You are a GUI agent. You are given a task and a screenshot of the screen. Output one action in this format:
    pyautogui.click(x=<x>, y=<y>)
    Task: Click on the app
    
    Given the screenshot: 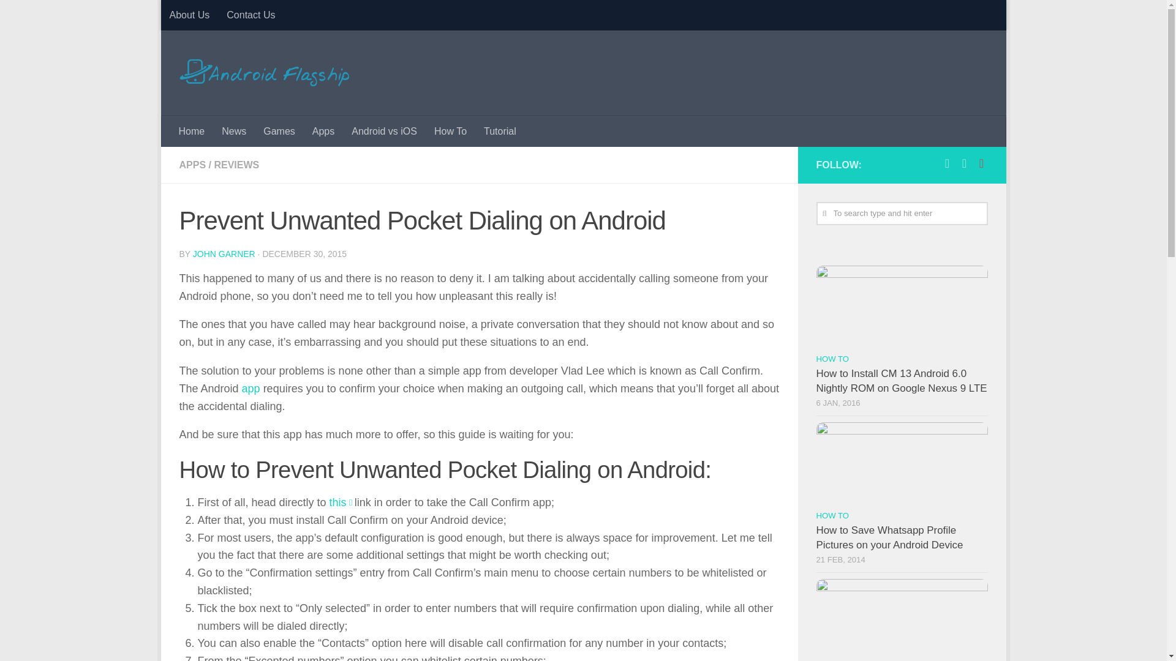 What is the action you would take?
    pyautogui.click(x=251, y=388)
    